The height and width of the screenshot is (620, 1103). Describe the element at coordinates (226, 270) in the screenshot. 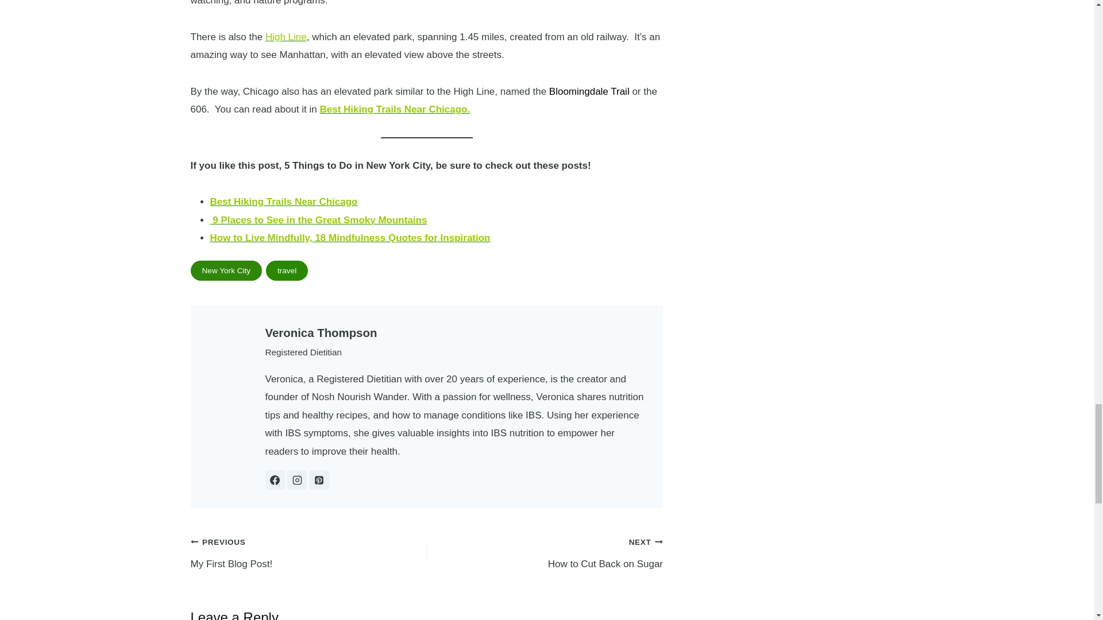

I see `New York City` at that location.